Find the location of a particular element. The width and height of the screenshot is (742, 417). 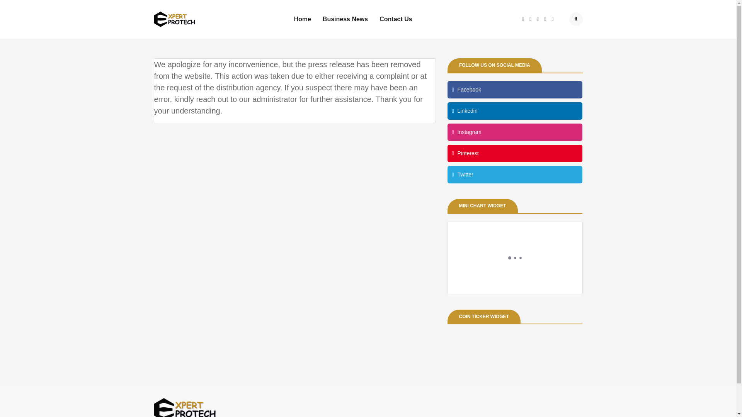

Facebook is located at coordinates (515, 90).